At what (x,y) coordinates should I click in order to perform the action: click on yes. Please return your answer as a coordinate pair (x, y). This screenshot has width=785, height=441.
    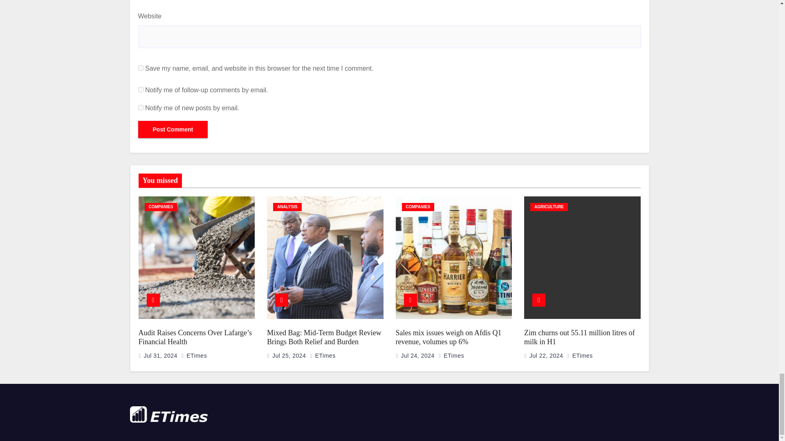
    Looking at the image, I should click on (141, 68).